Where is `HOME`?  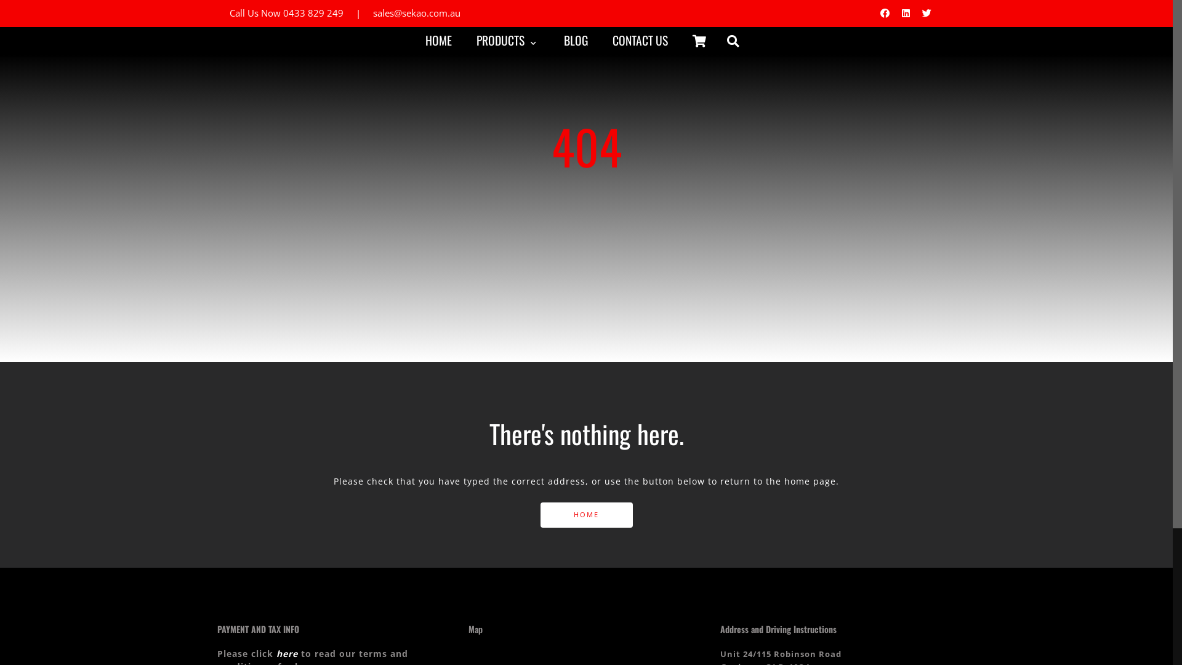
HOME is located at coordinates (438, 41).